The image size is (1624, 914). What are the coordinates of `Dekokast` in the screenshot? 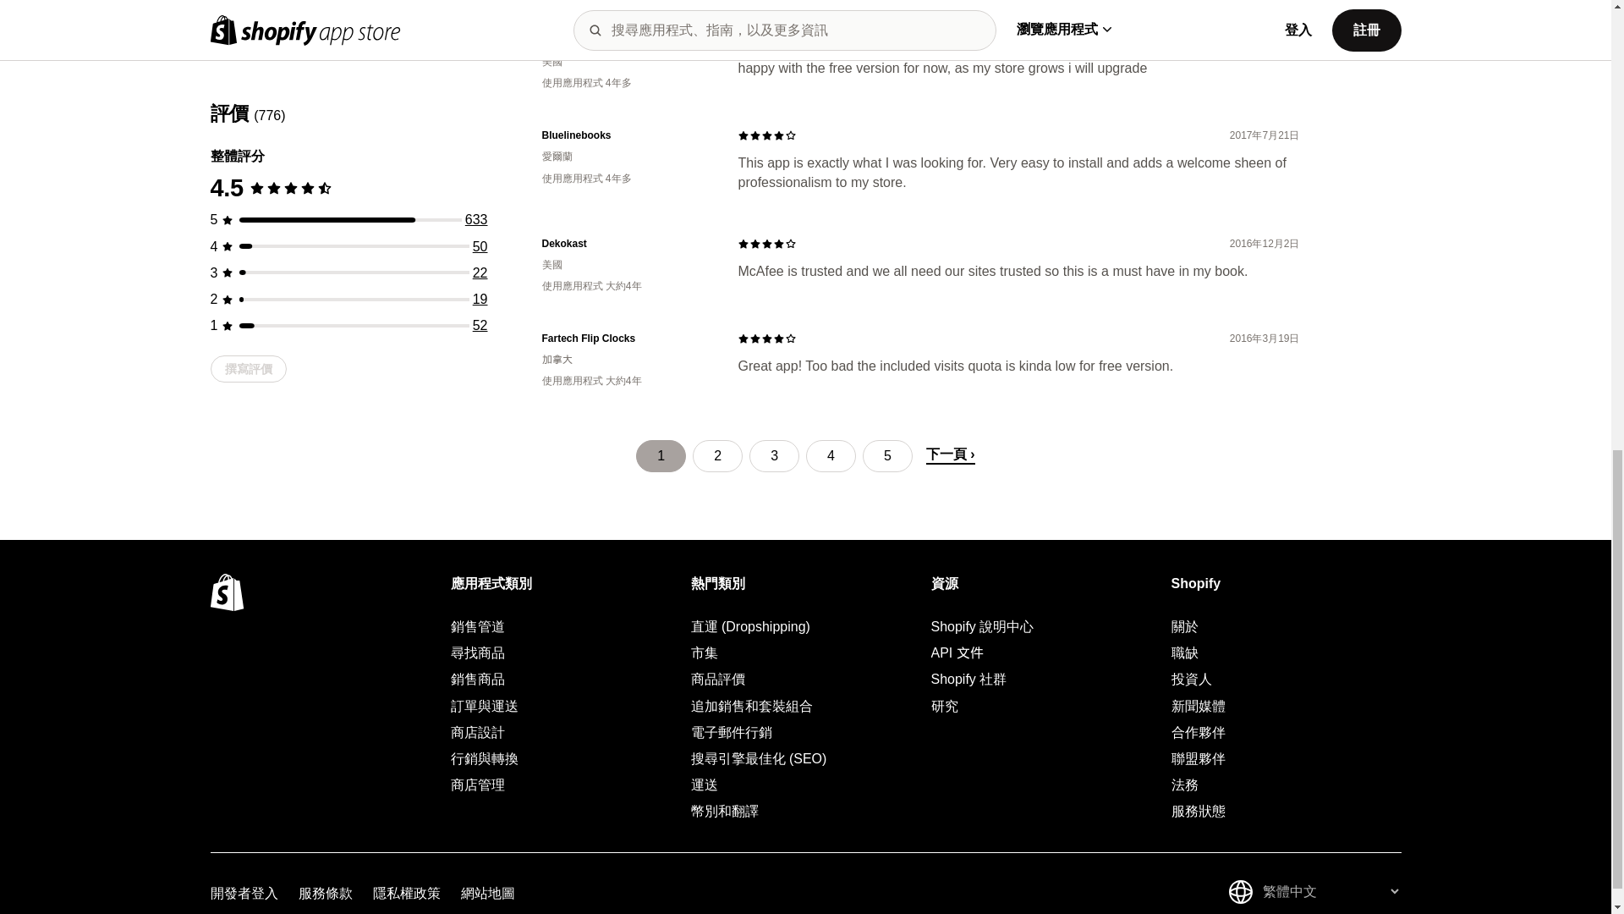 It's located at (626, 244).